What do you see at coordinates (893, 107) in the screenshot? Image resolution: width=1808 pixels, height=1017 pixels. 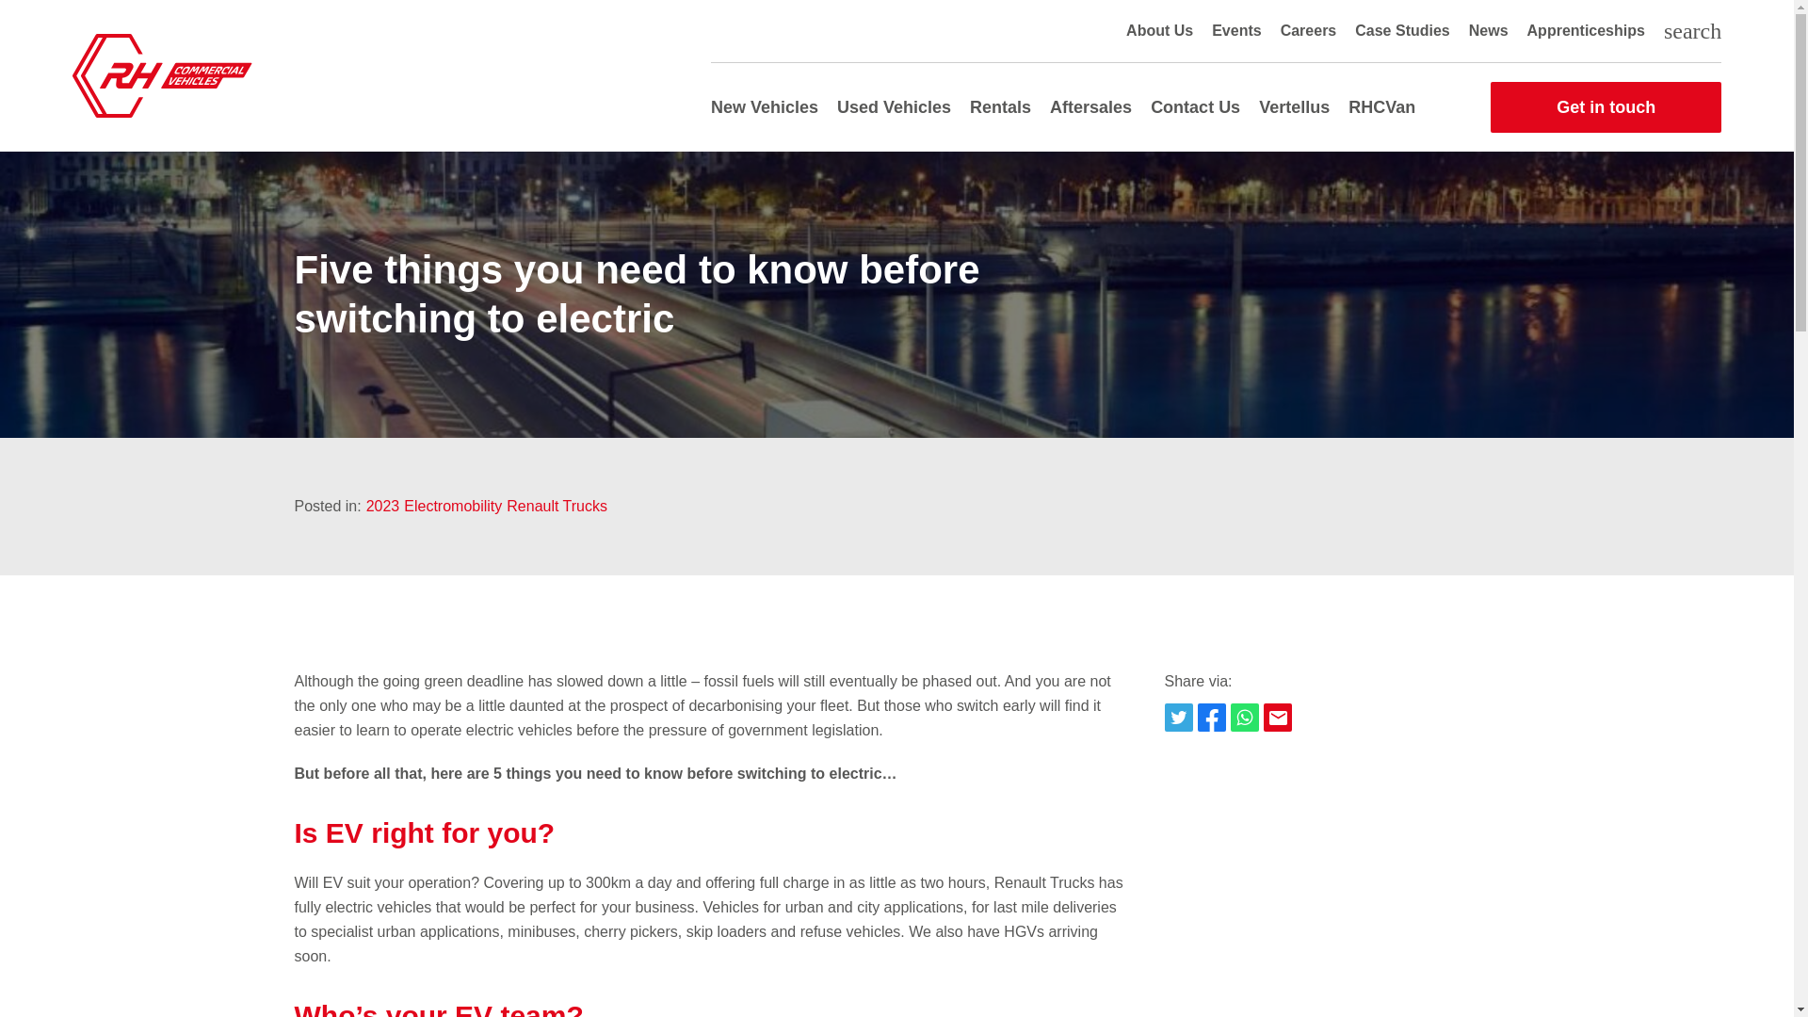 I see `Used Vehicles` at bounding box center [893, 107].